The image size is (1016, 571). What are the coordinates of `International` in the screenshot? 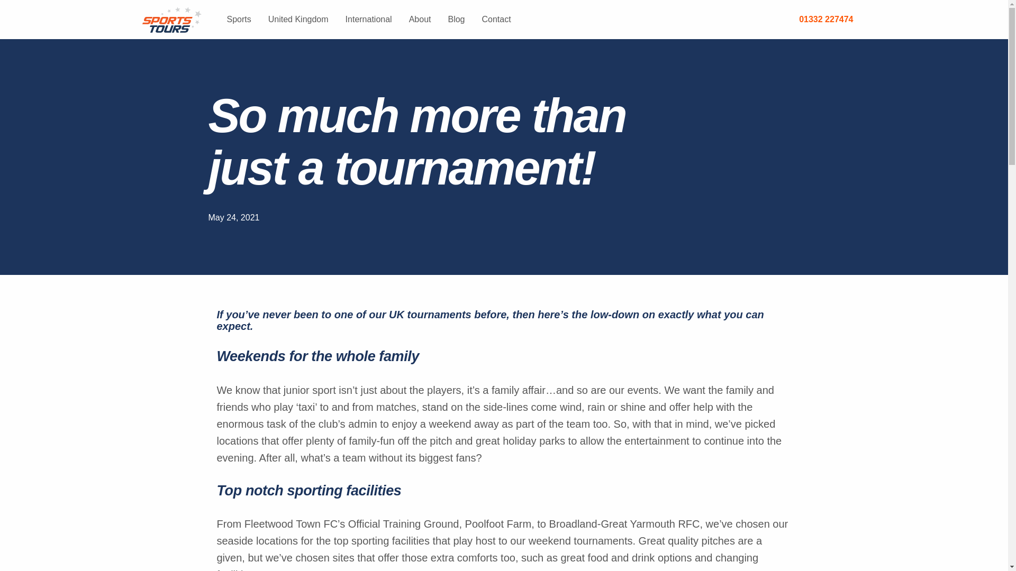 It's located at (368, 20).